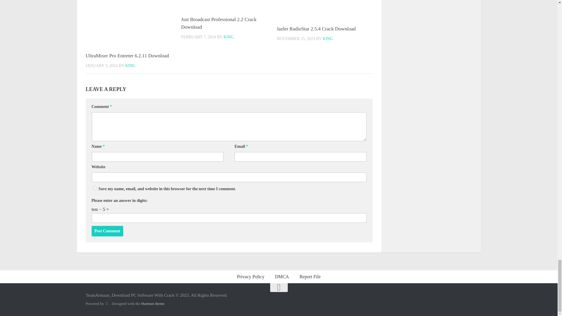  I want to click on Posts by King, so click(328, 39).